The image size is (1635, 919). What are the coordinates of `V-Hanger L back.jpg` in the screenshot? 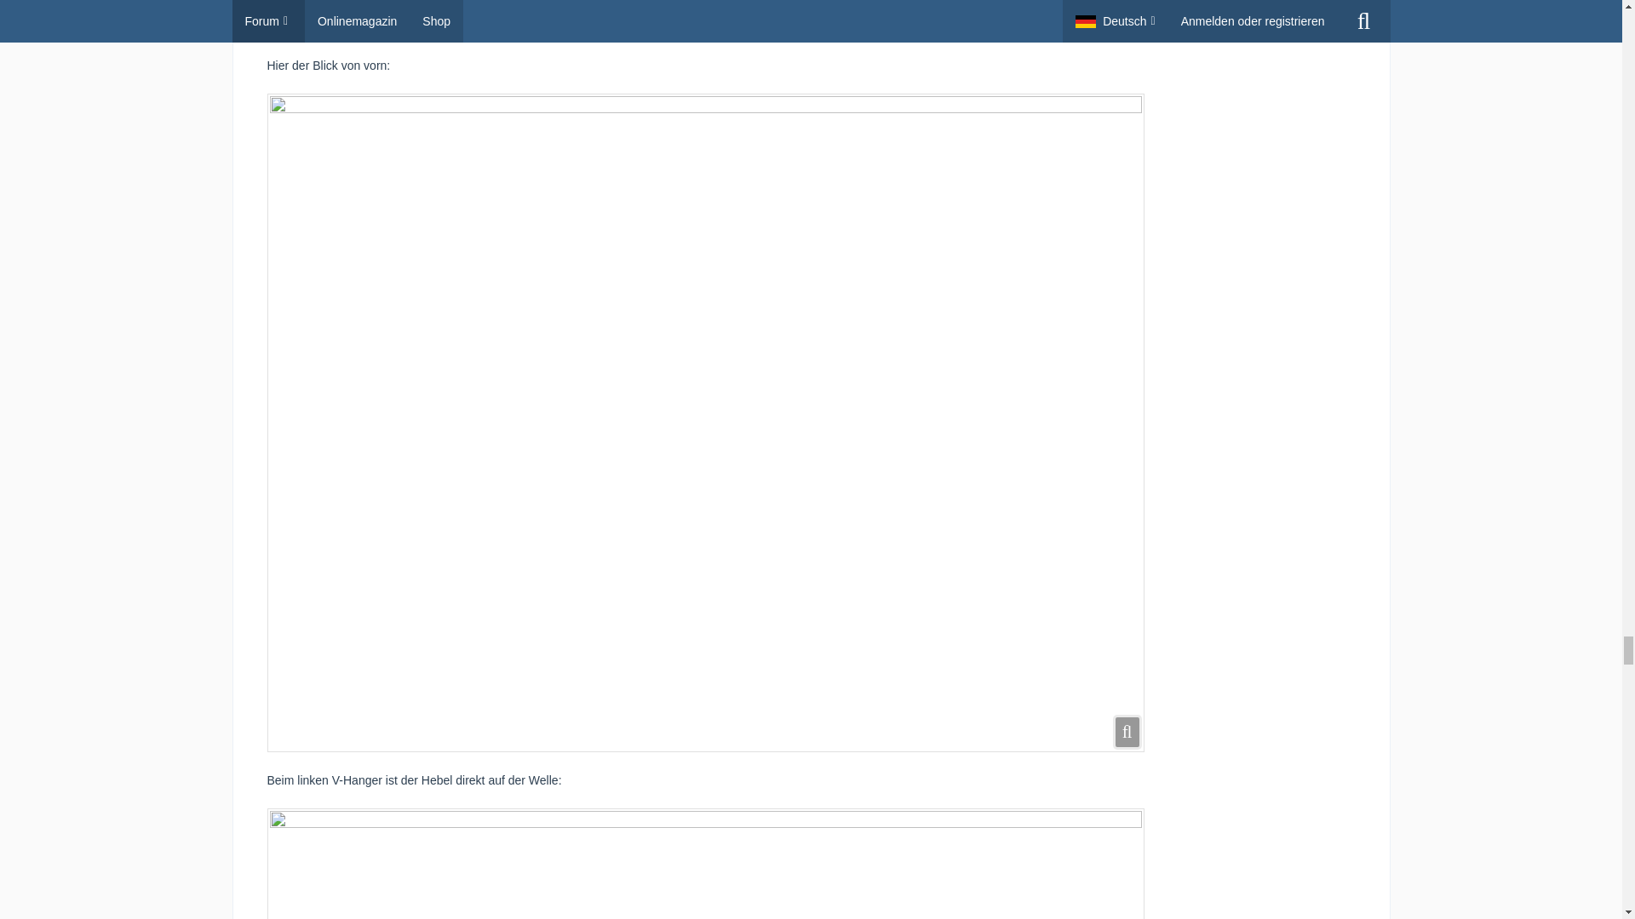 It's located at (706, 864).